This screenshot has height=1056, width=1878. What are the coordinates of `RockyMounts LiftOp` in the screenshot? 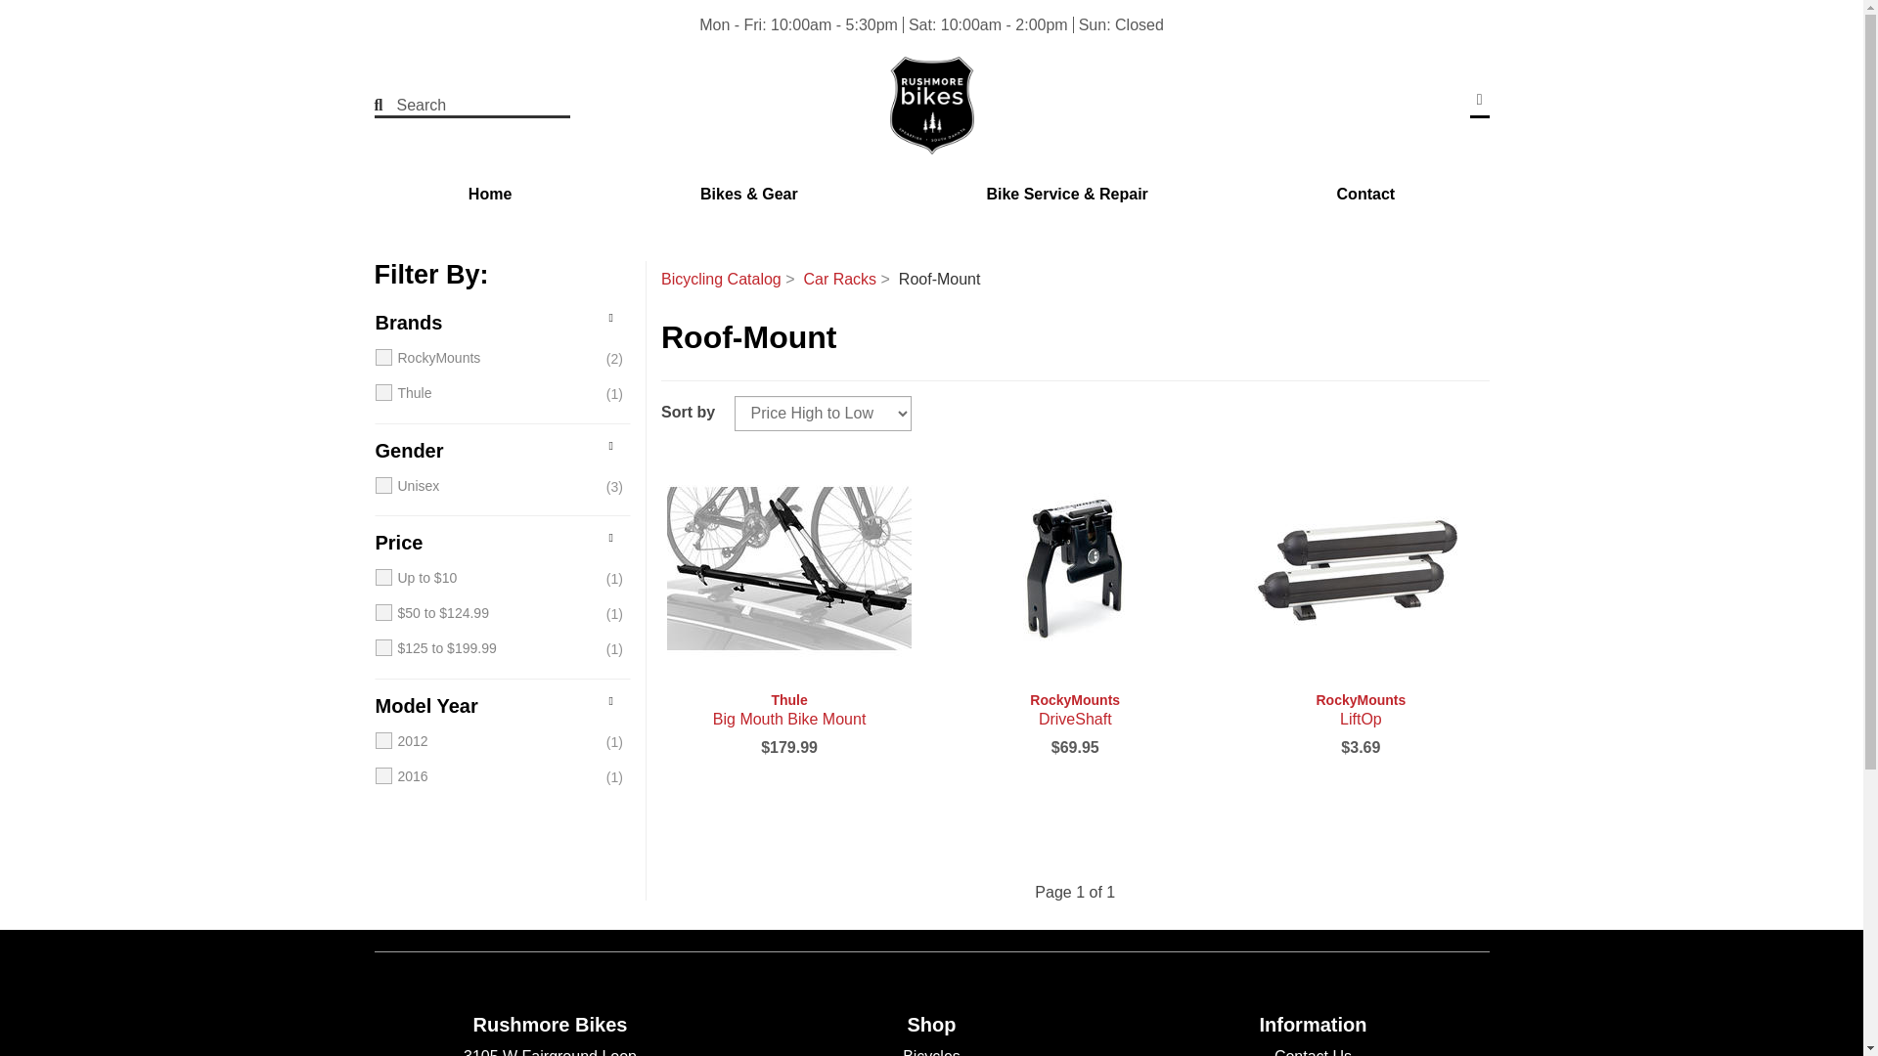 It's located at (1360, 710).